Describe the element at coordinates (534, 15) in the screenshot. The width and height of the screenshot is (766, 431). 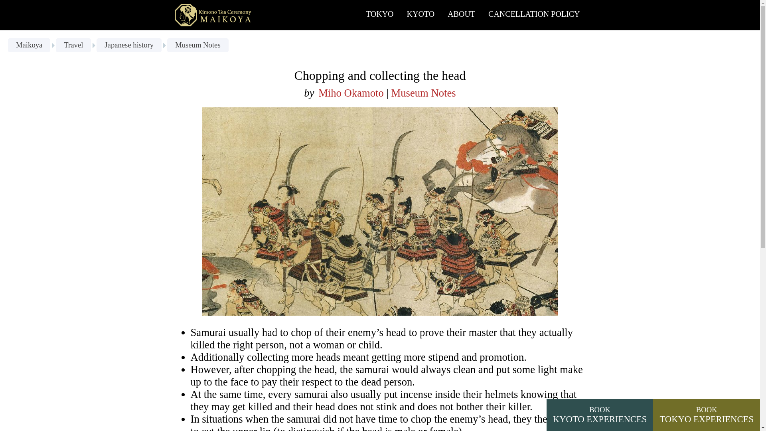
I see `Travel` at that location.